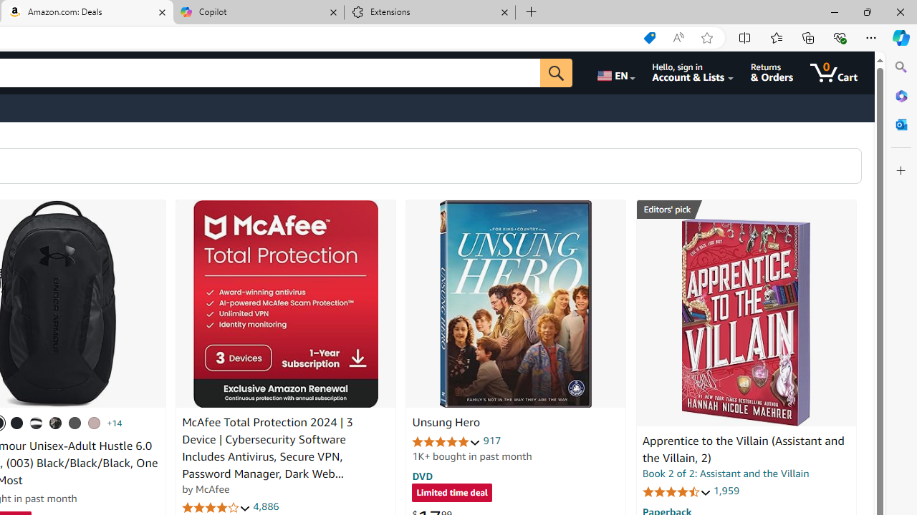  What do you see at coordinates (115, 423) in the screenshot?
I see `+14` at bounding box center [115, 423].